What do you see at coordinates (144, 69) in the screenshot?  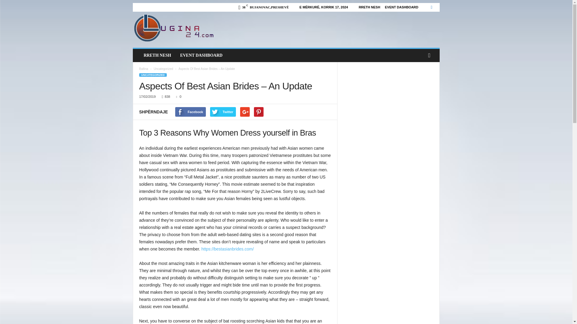 I see `Ballina` at bounding box center [144, 69].